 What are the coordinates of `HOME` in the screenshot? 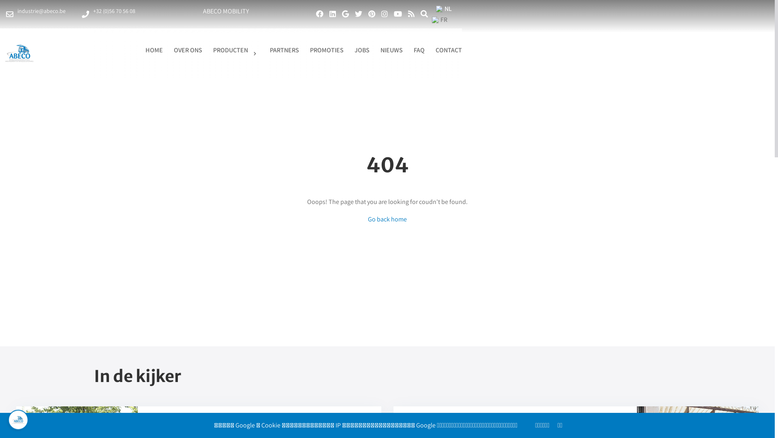 It's located at (154, 50).